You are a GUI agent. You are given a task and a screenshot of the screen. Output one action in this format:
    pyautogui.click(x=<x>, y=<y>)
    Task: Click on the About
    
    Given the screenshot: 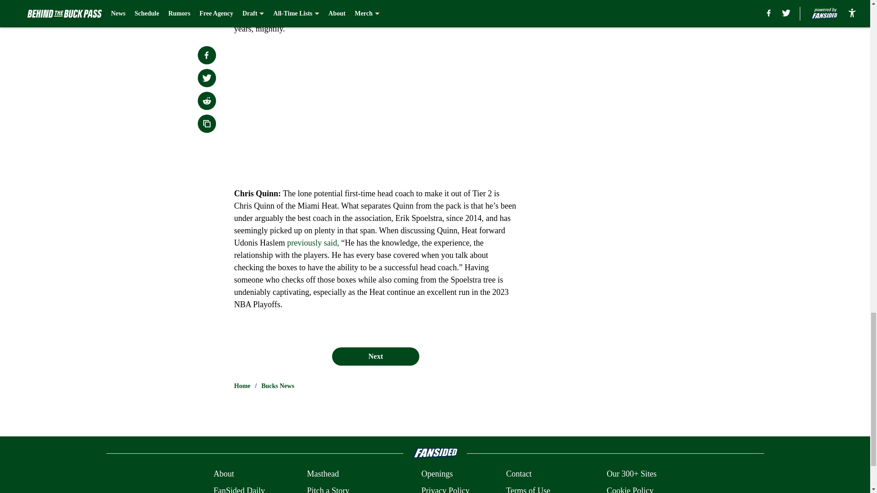 What is the action you would take?
    pyautogui.click(x=223, y=474)
    